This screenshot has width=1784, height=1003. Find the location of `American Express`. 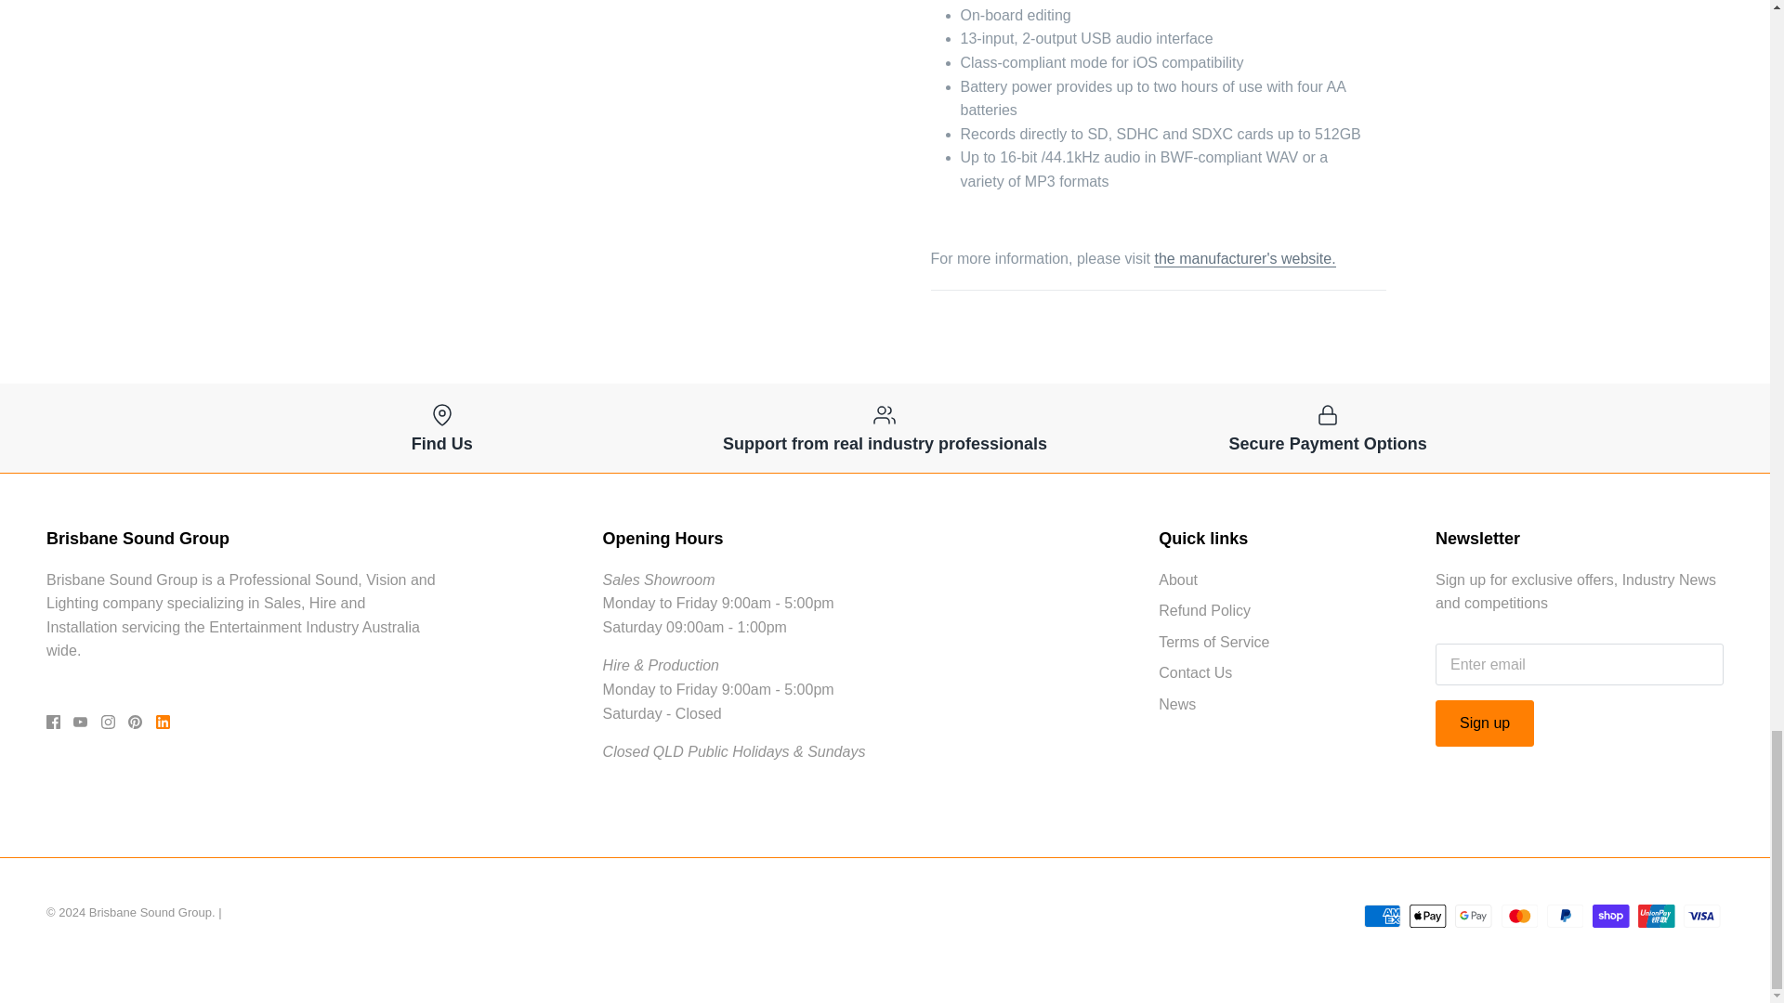

American Express is located at coordinates (1383, 916).